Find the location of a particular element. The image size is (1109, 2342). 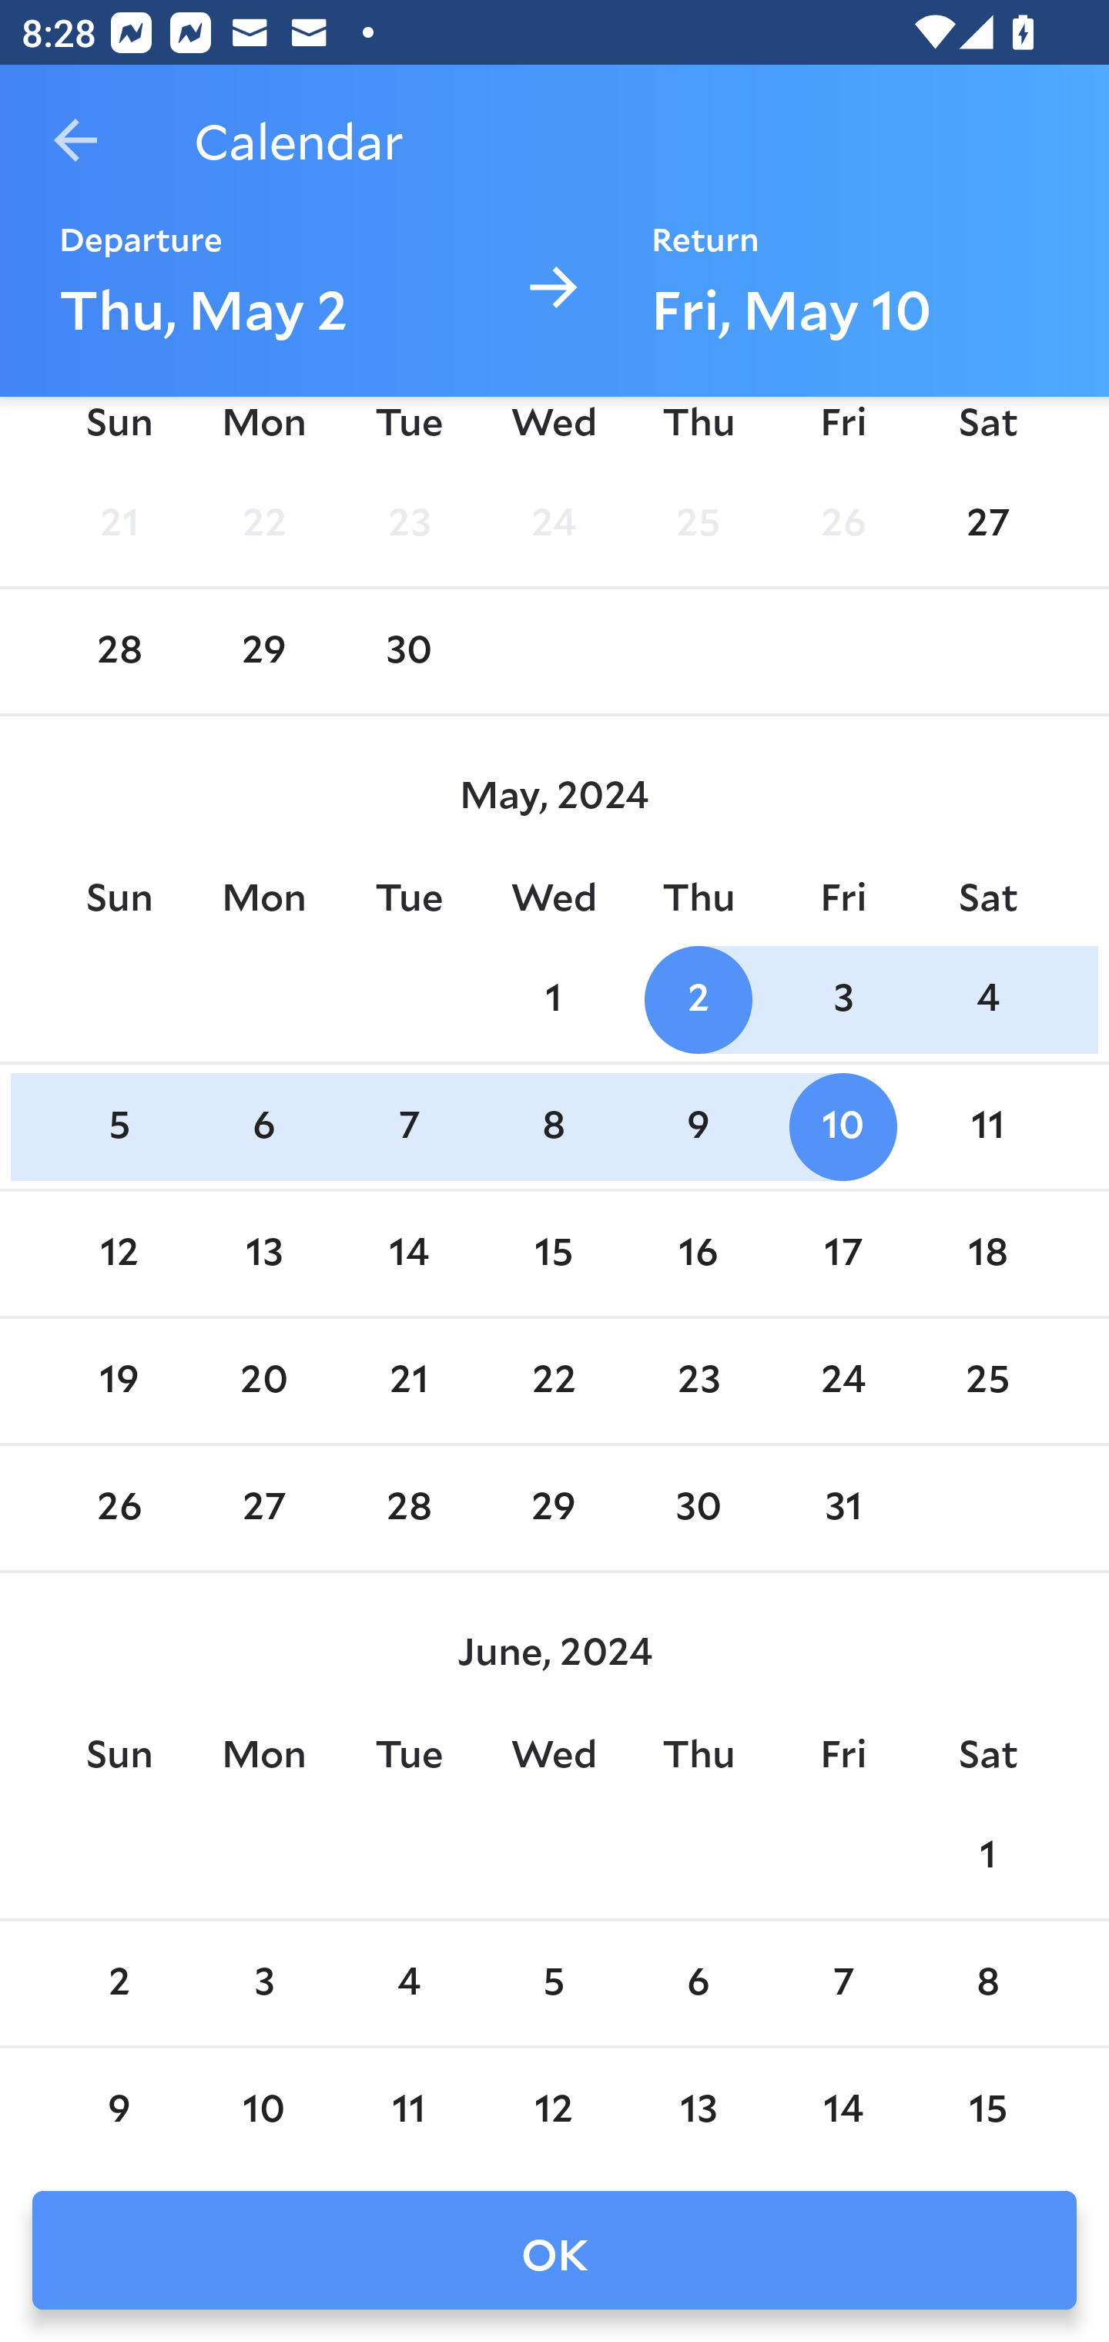

29 is located at coordinates (554, 1508).